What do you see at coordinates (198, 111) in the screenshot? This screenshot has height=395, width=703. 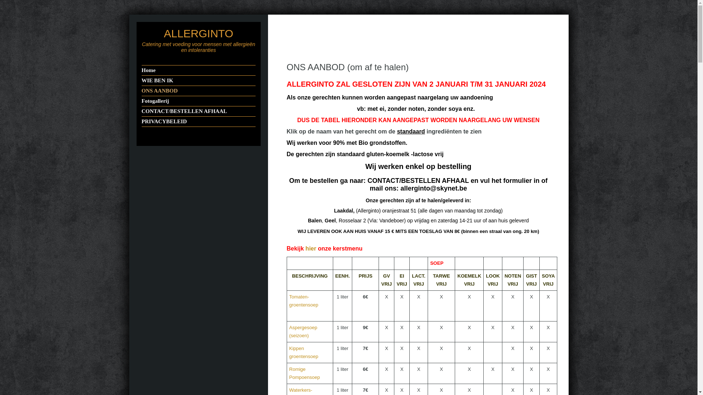 I see `CONTACT/BESTELLEN AFHAAL` at bounding box center [198, 111].